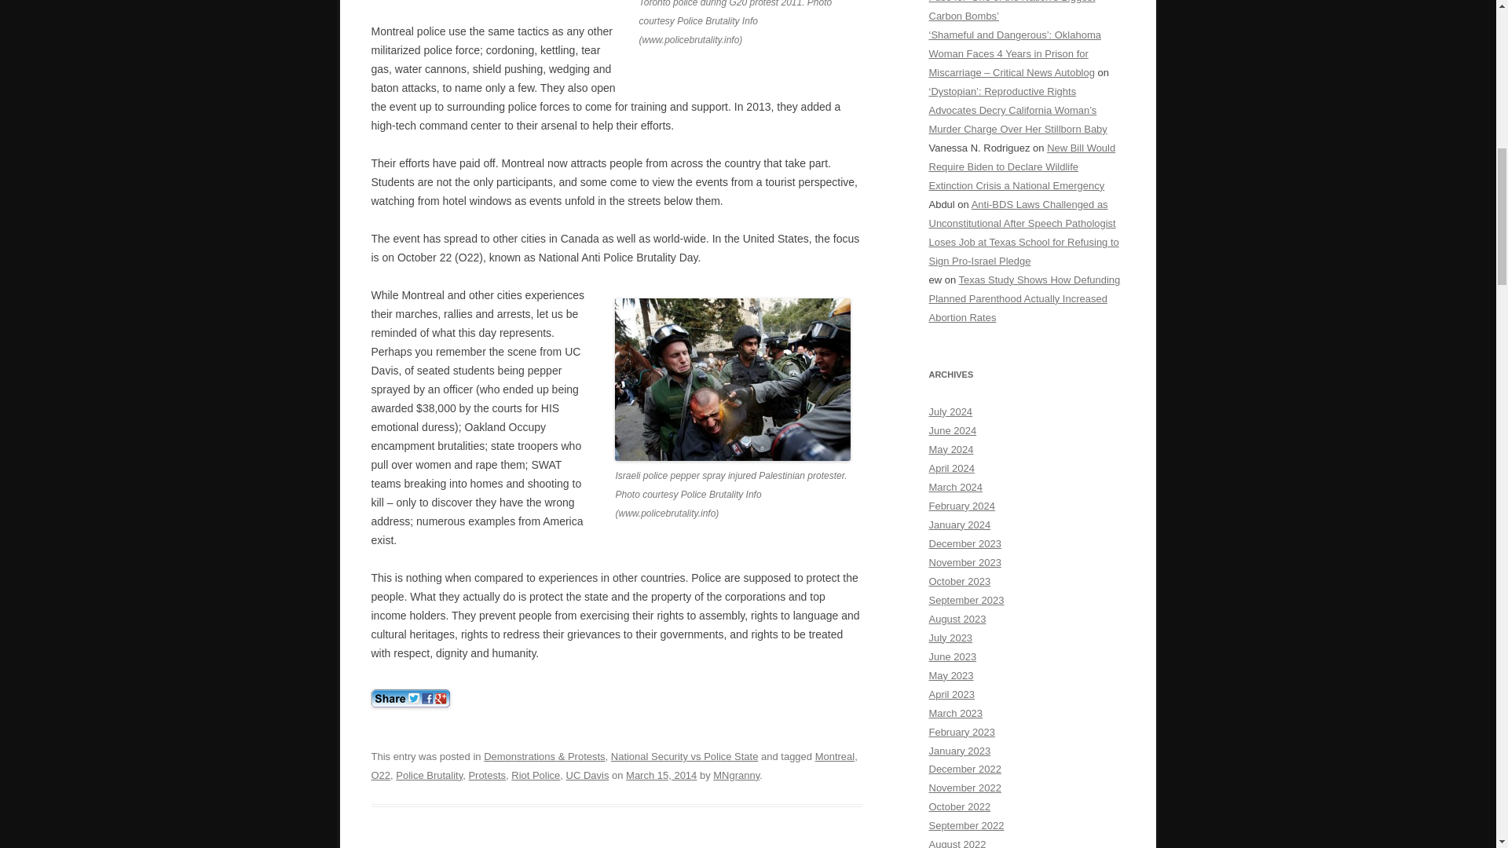  I want to click on Riot Police, so click(535, 774).